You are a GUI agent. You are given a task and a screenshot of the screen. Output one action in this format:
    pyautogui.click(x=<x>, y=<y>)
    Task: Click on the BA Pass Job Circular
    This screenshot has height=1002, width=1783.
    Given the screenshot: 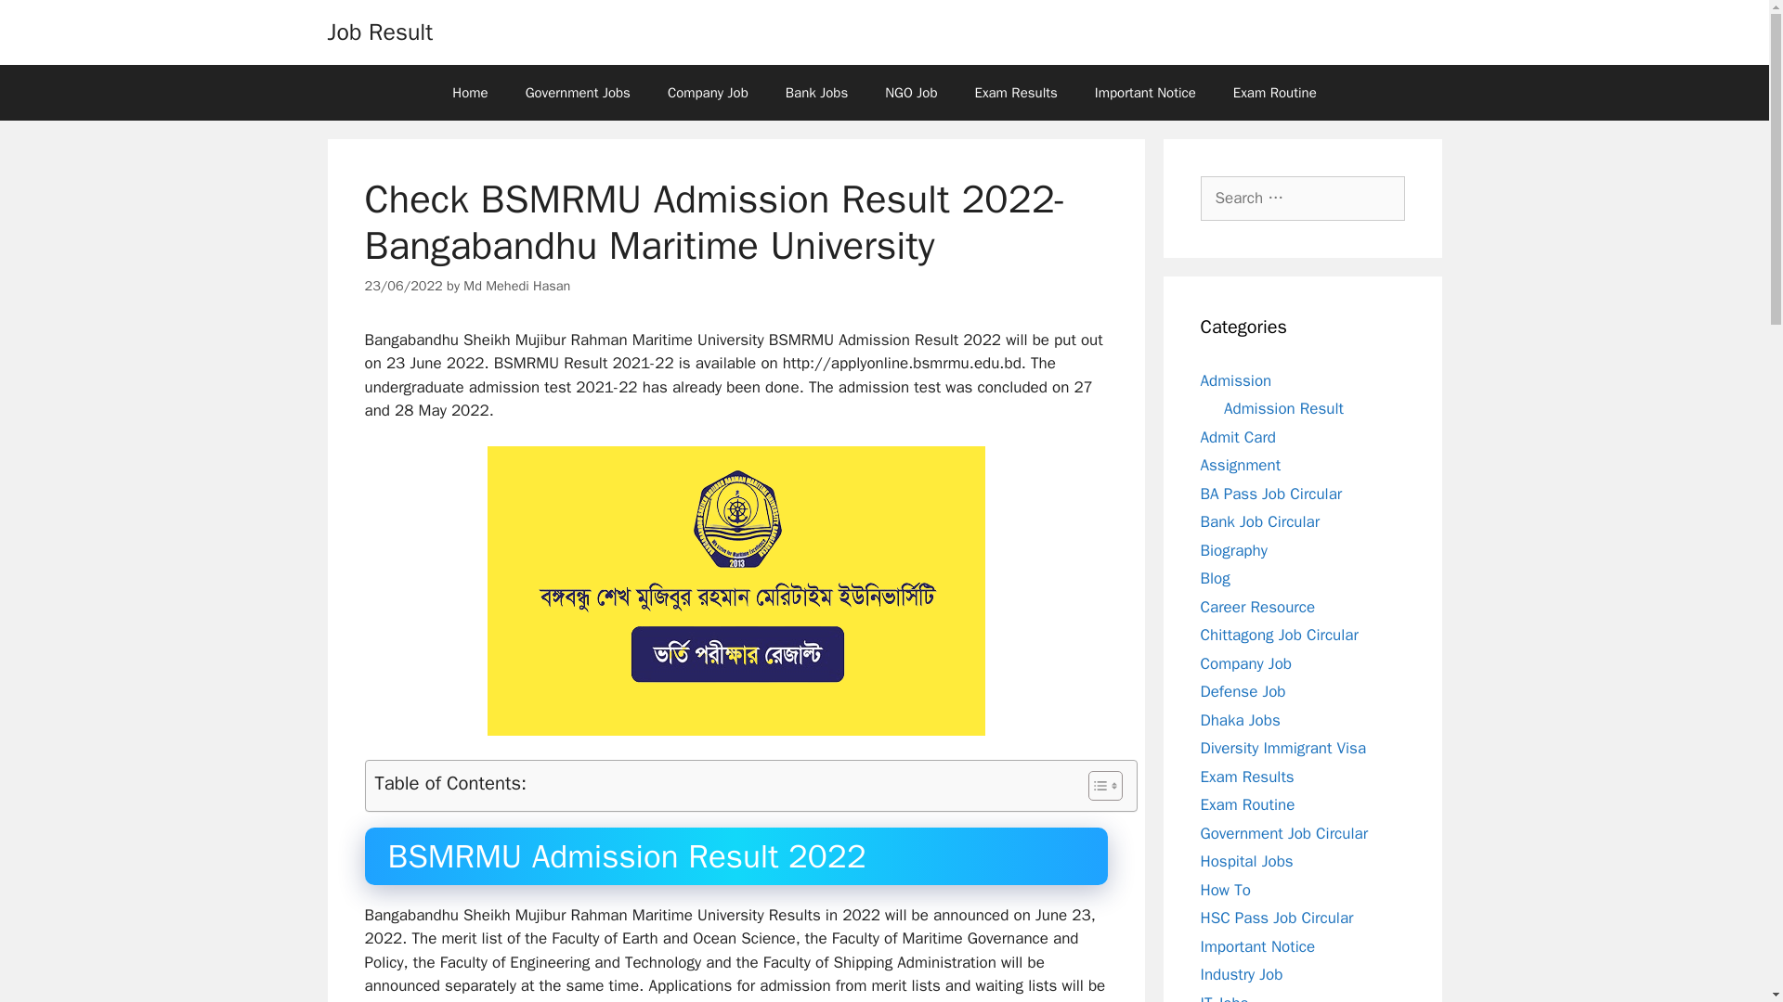 What is the action you would take?
    pyautogui.click(x=1270, y=494)
    